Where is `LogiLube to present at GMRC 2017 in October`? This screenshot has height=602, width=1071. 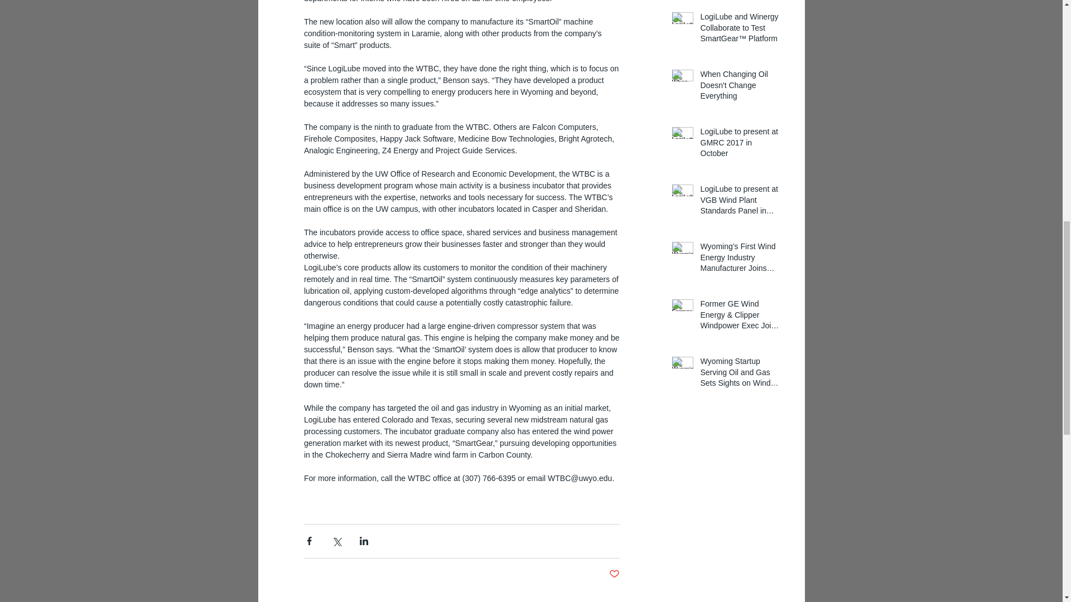 LogiLube to present at GMRC 2017 in October is located at coordinates (740, 145).